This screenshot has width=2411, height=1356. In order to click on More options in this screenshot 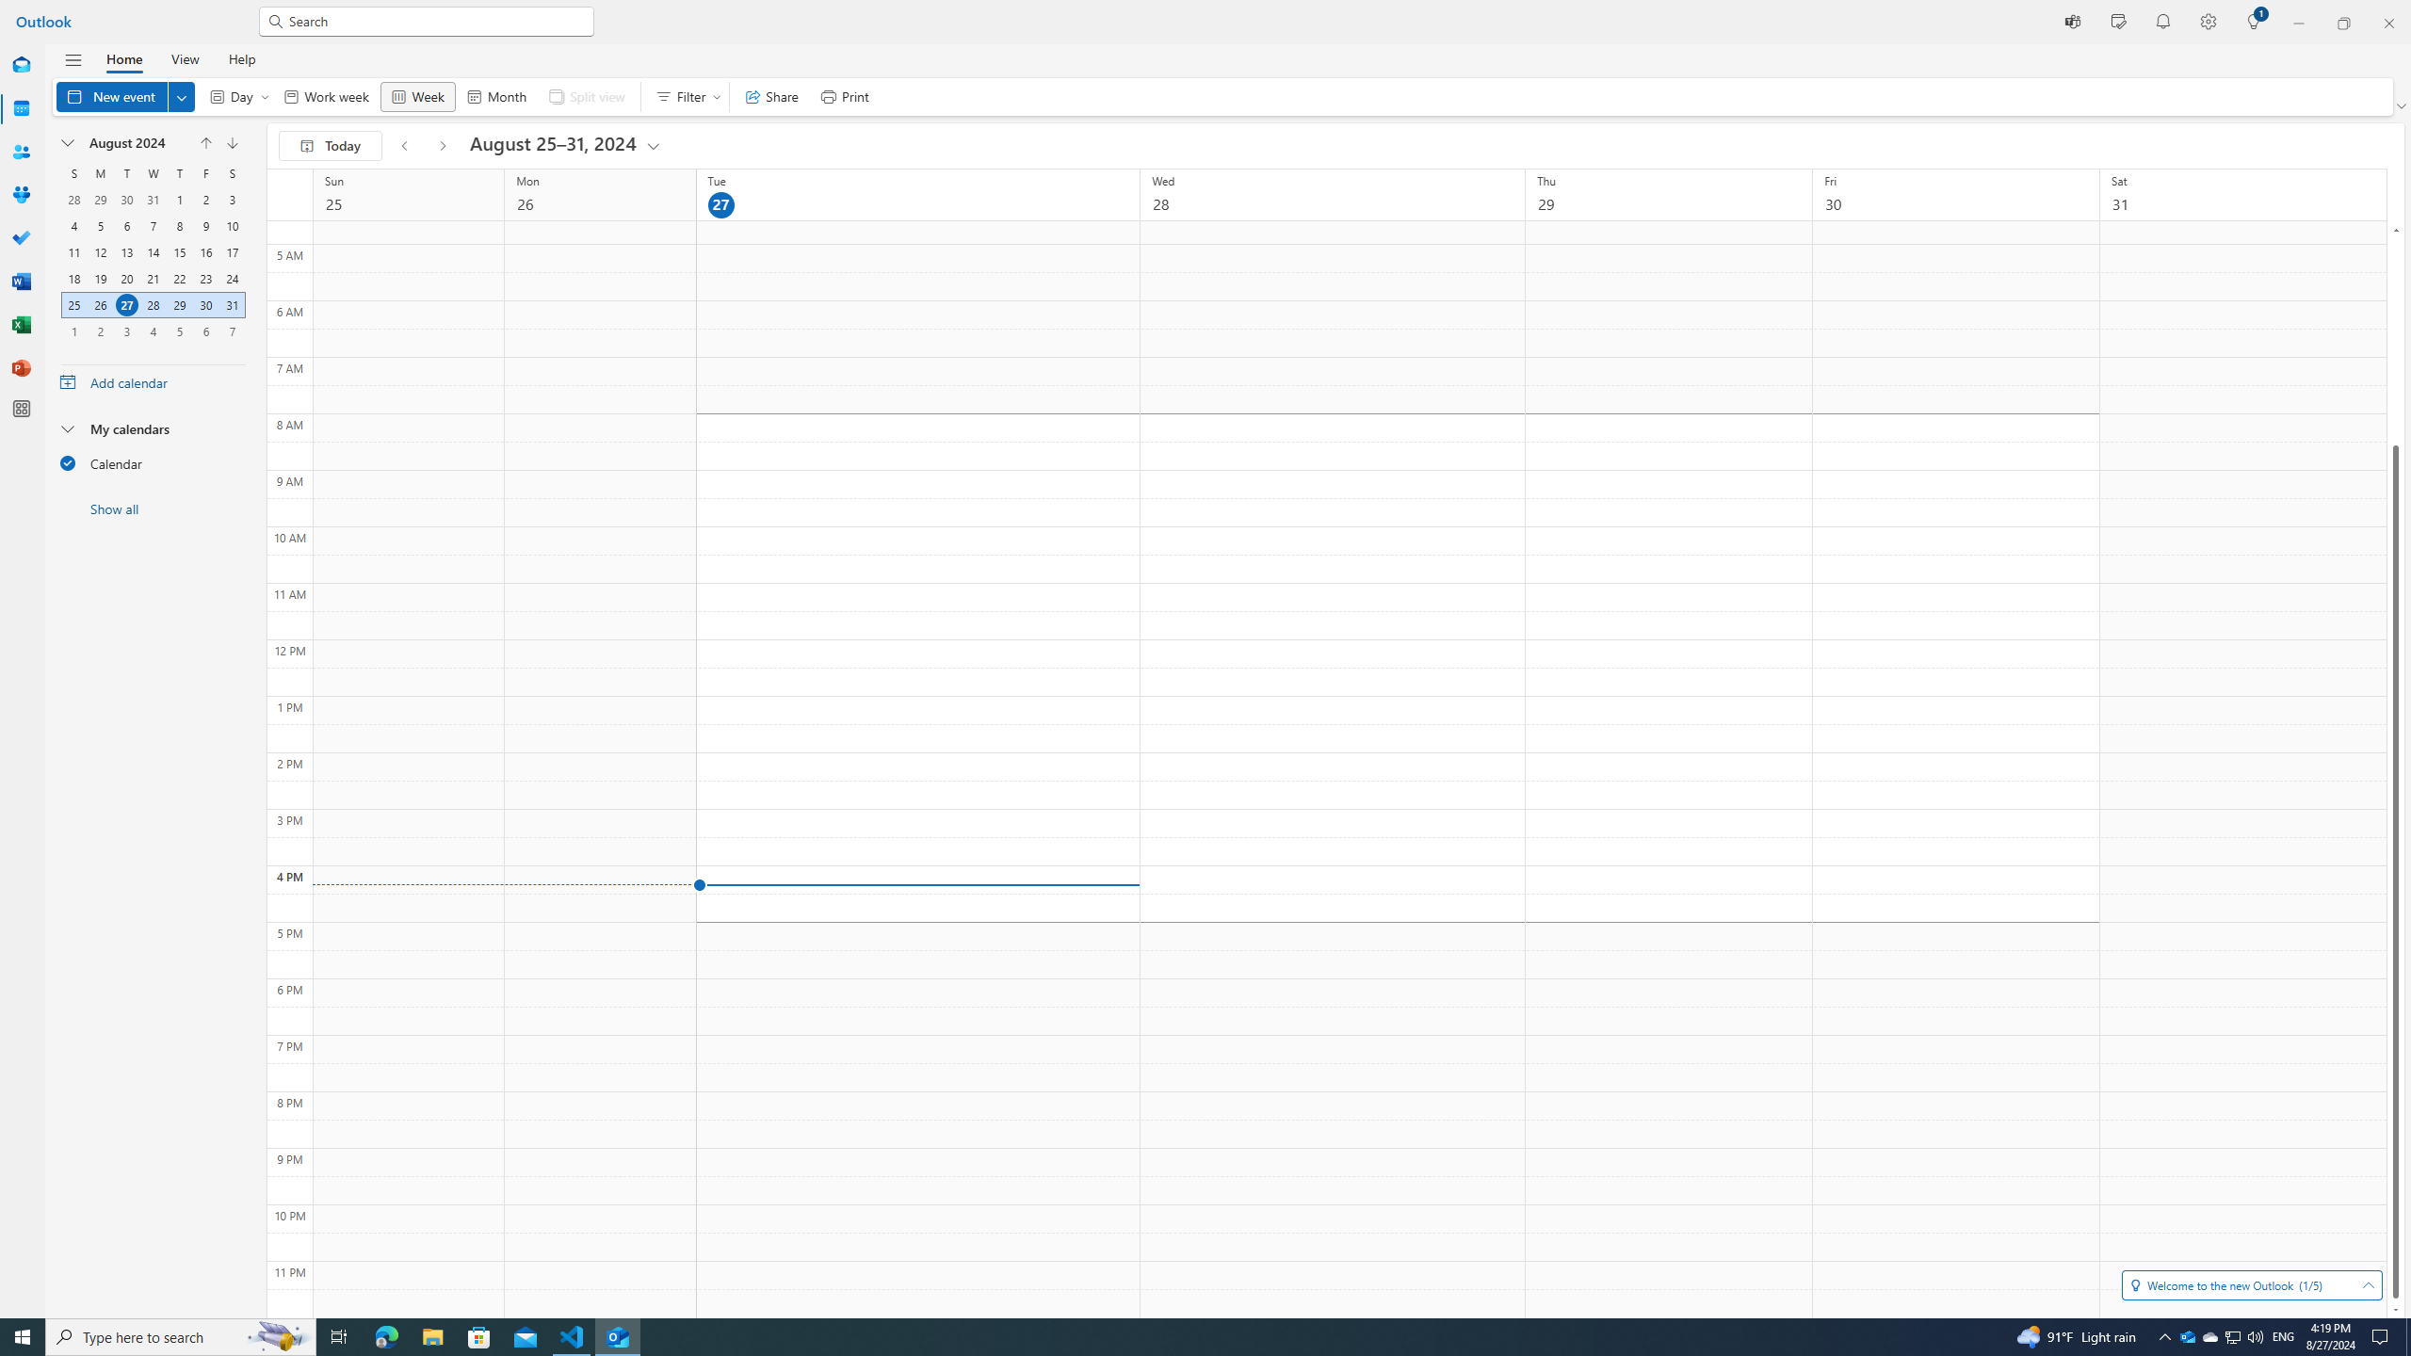, I will do `click(290, 195)`.